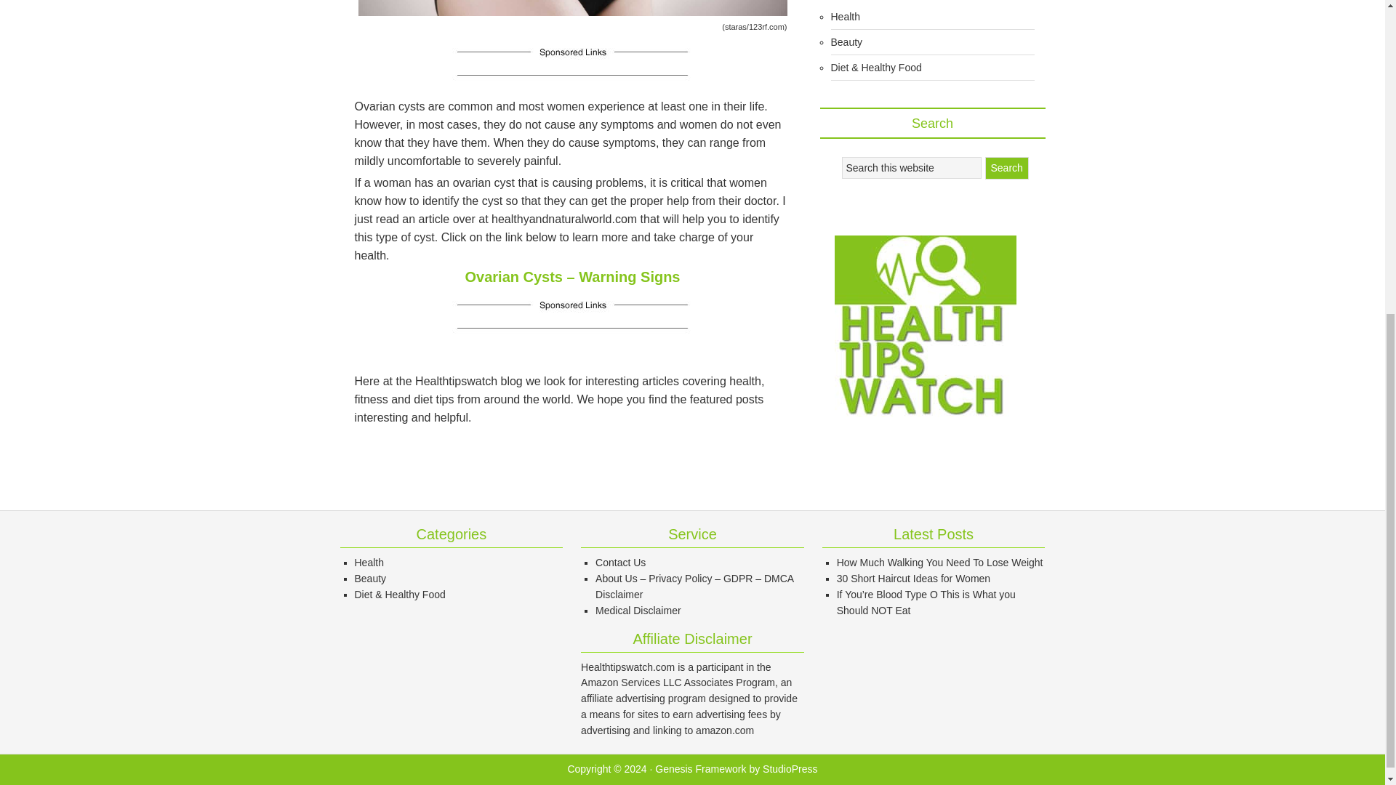 The width and height of the screenshot is (1396, 785). Describe the element at coordinates (370, 579) in the screenshot. I see `Beauty` at that location.